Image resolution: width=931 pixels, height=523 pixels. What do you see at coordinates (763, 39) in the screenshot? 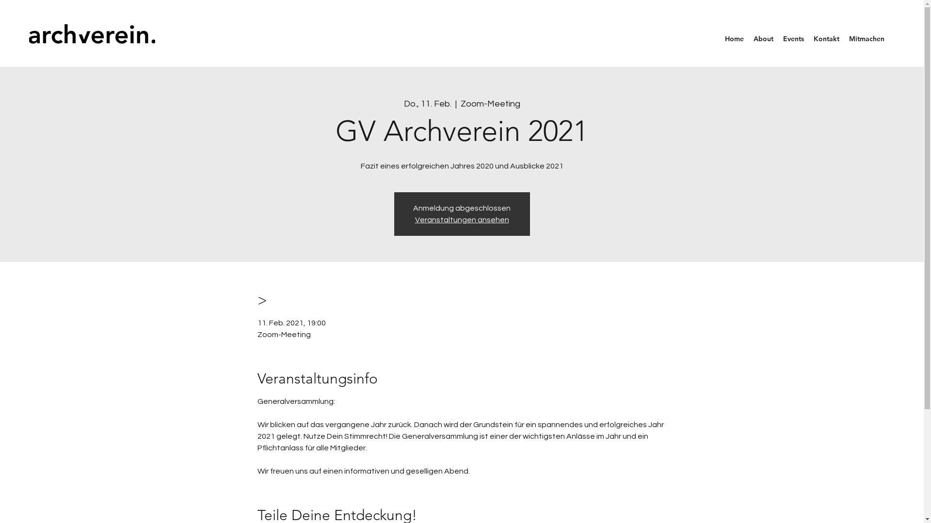
I see `About` at bounding box center [763, 39].